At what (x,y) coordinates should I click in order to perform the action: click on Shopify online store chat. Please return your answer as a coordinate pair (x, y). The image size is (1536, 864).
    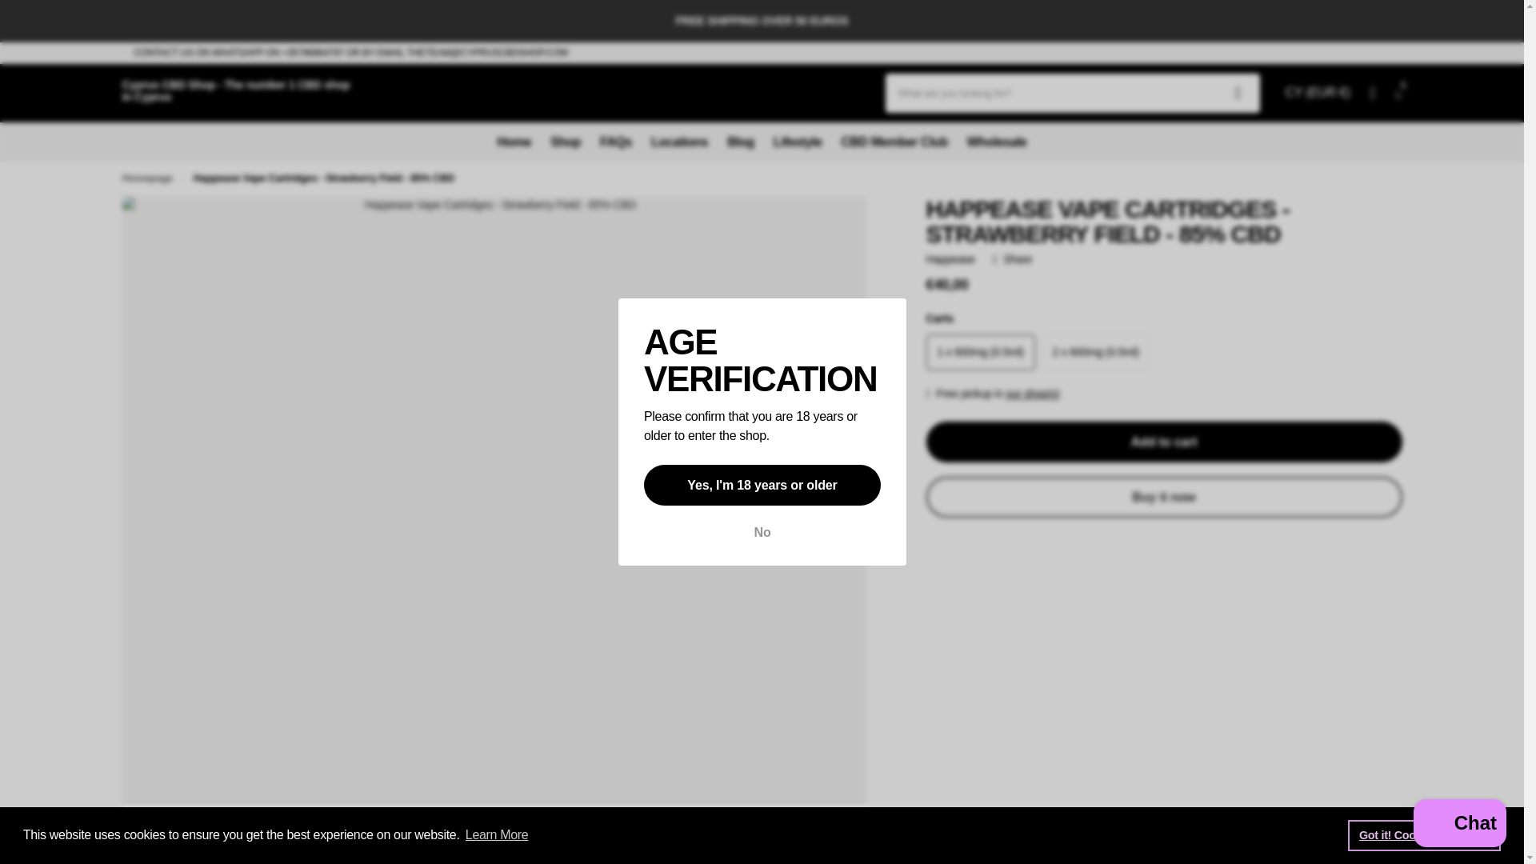
    Looking at the image, I should click on (1459, 825).